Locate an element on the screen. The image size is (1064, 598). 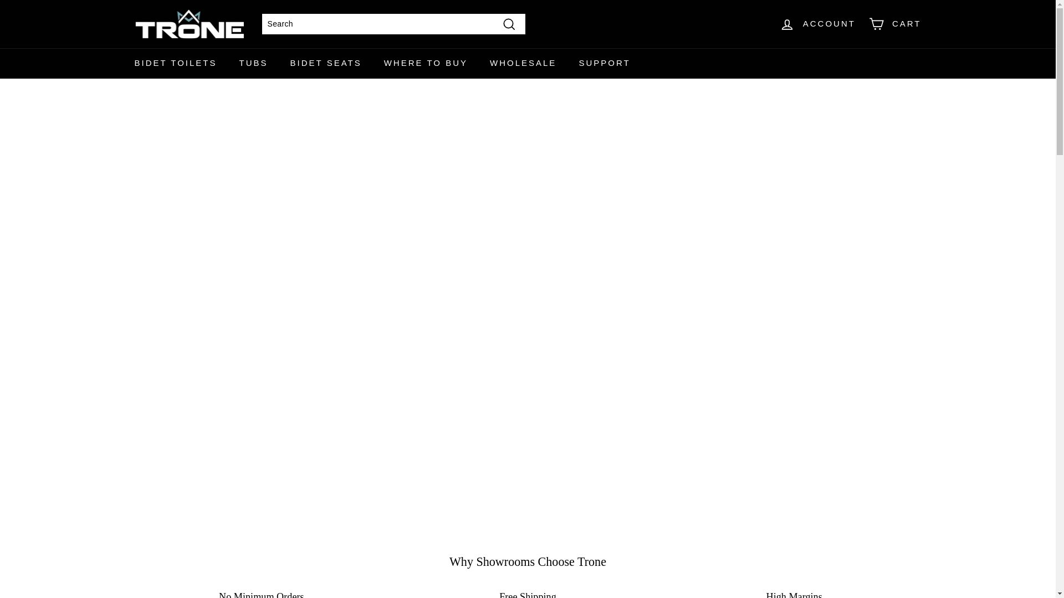
TUBS is located at coordinates (254, 63).